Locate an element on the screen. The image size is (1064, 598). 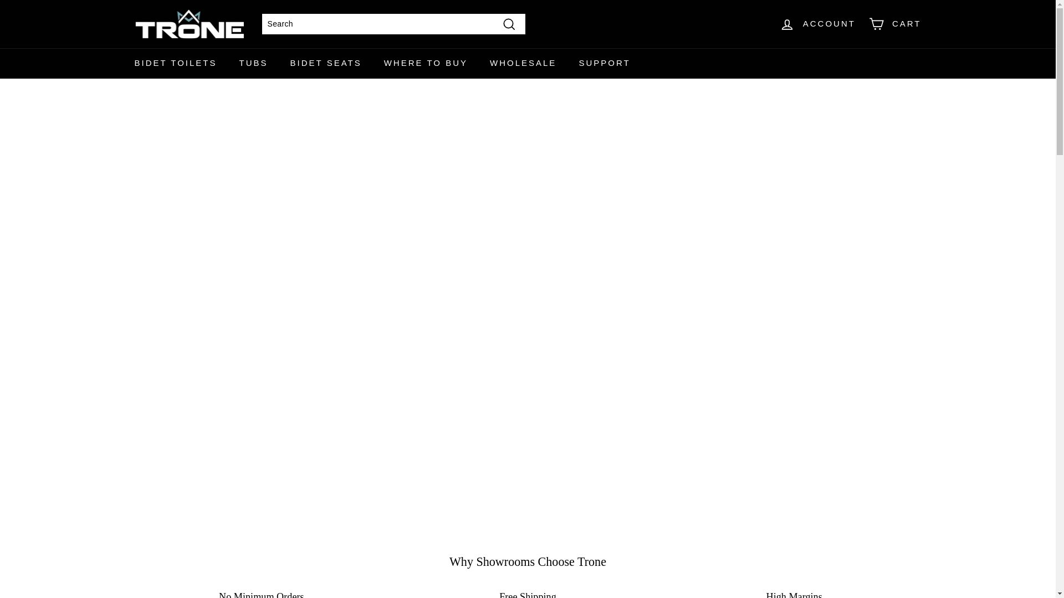
TUBS is located at coordinates (254, 63).